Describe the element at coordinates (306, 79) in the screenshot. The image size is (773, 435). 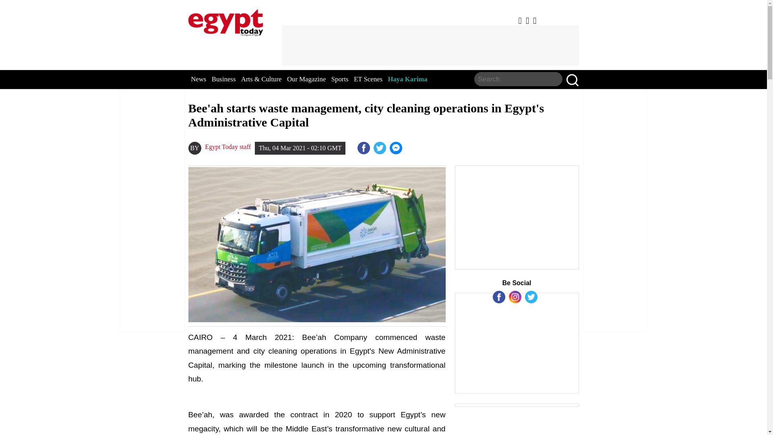
I see `Our Magazine` at that location.